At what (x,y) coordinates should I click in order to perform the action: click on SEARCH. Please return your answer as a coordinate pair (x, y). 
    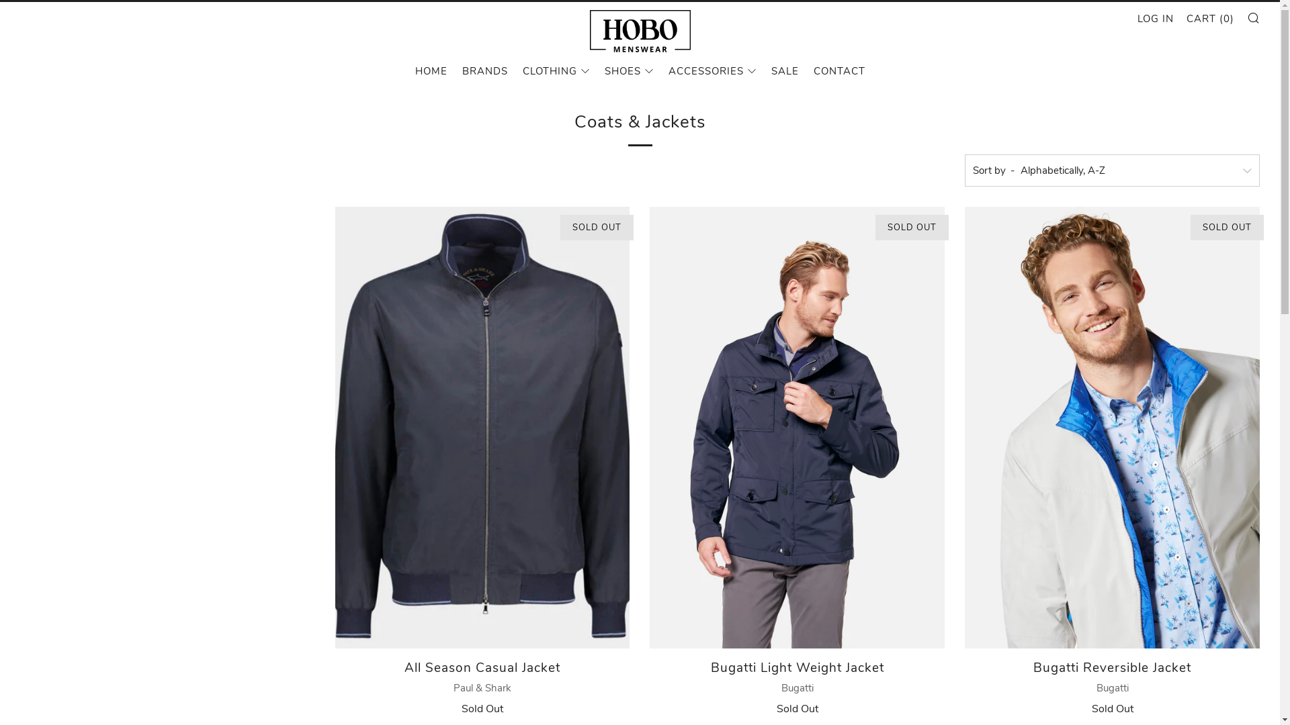
    Looking at the image, I should click on (1254, 17).